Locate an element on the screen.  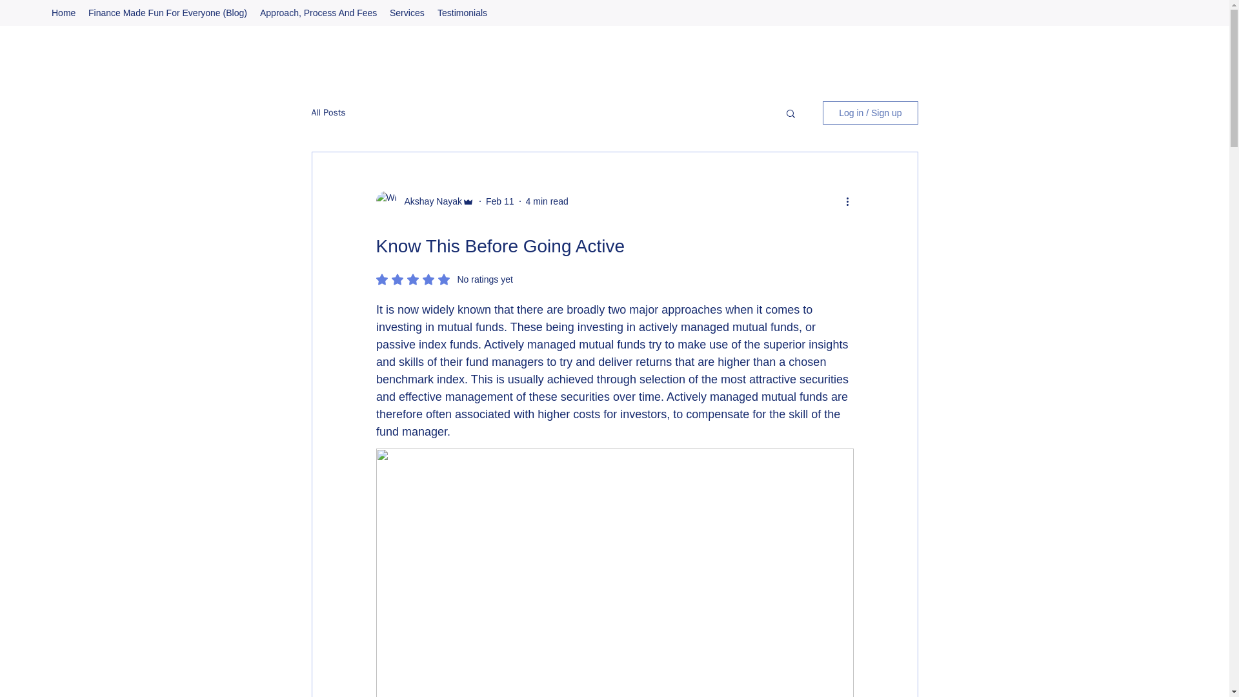
Approach, Process And Fees is located at coordinates (318, 13).